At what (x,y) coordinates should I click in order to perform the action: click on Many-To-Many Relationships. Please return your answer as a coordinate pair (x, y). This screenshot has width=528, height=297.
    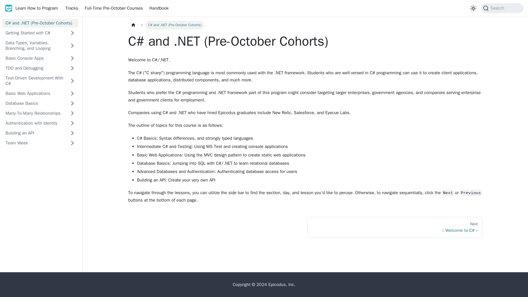
    Looking at the image, I should click on (40, 113).